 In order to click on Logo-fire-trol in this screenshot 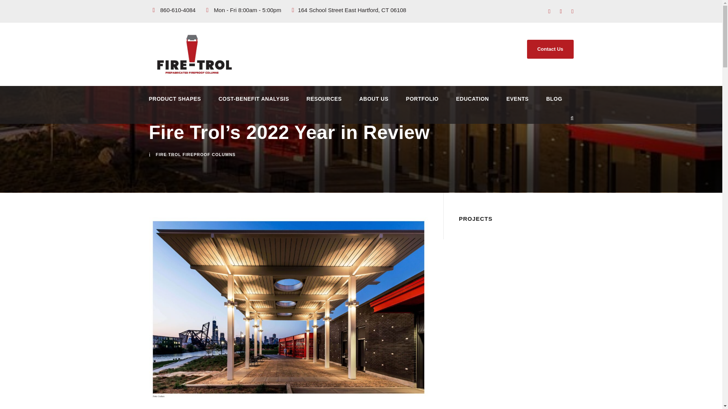, I will do `click(194, 55)`.